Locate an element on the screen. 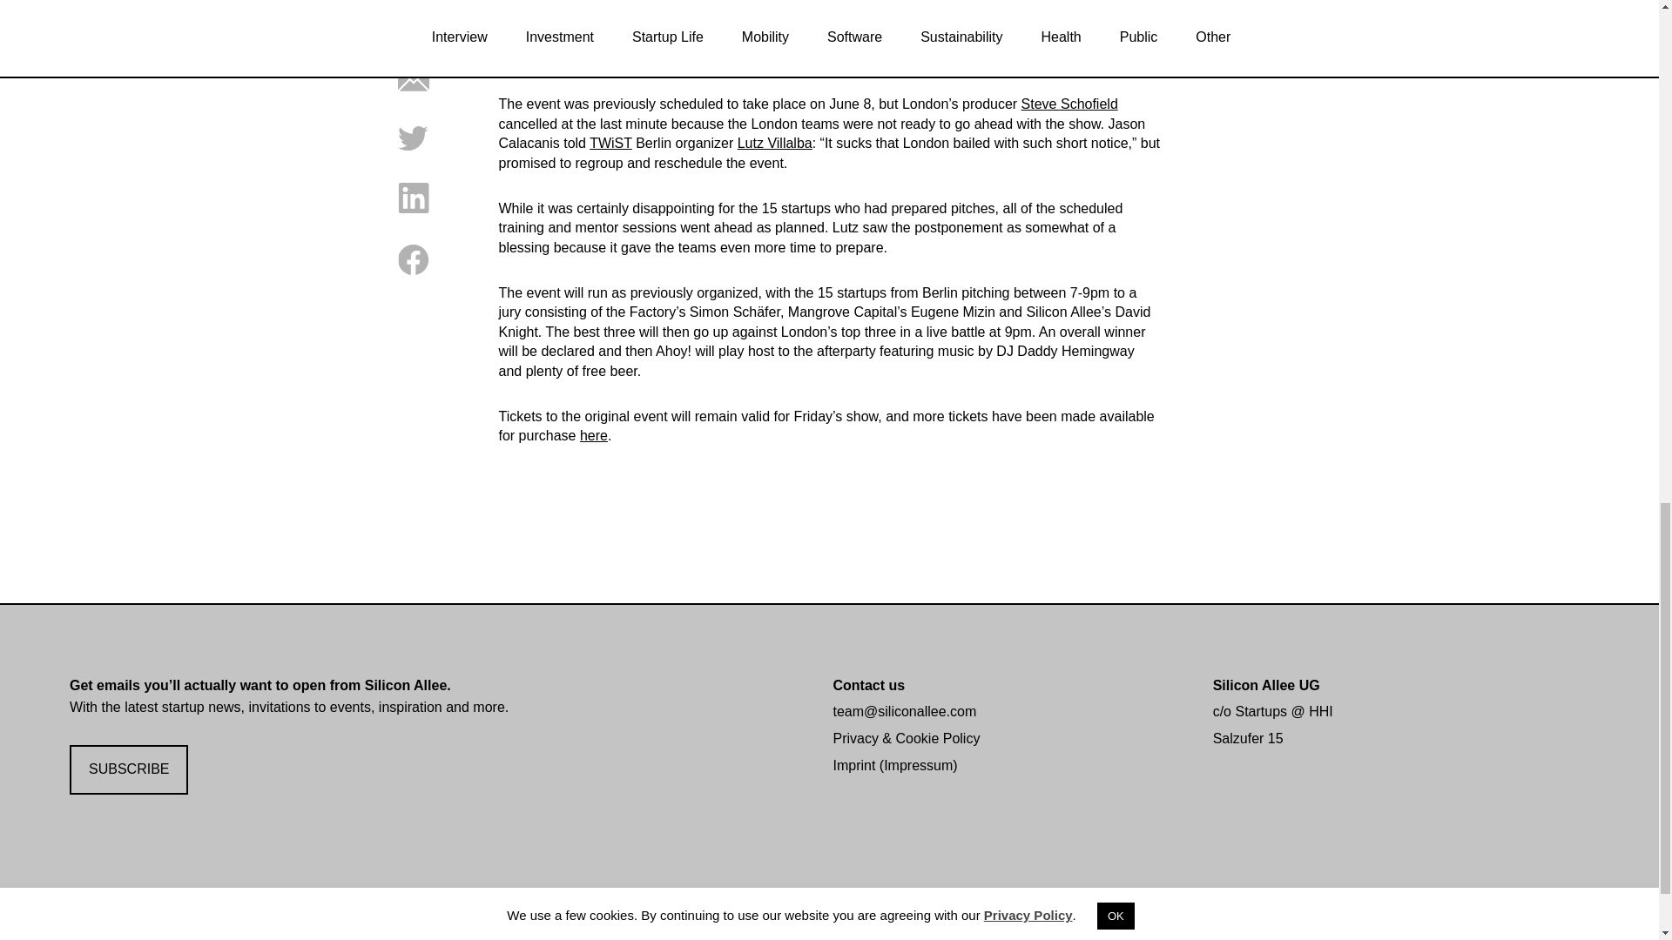 This screenshot has height=940, width=1672. Ahoy! co-working is located at coordinates (664, 19).